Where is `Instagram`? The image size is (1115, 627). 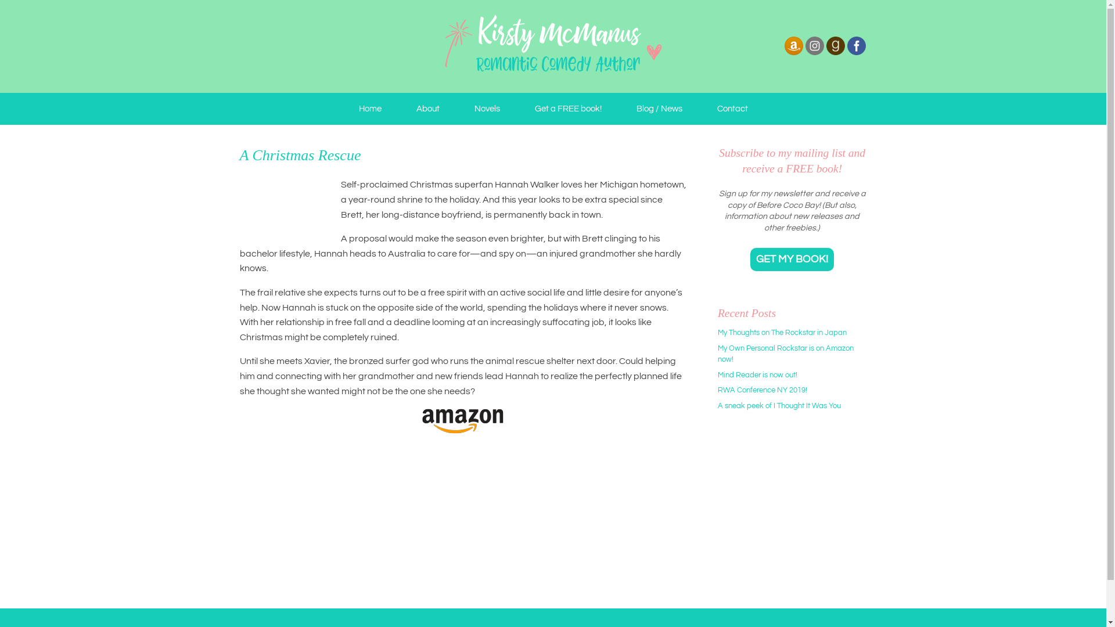
Instagram is located at coordinates (814, 54).